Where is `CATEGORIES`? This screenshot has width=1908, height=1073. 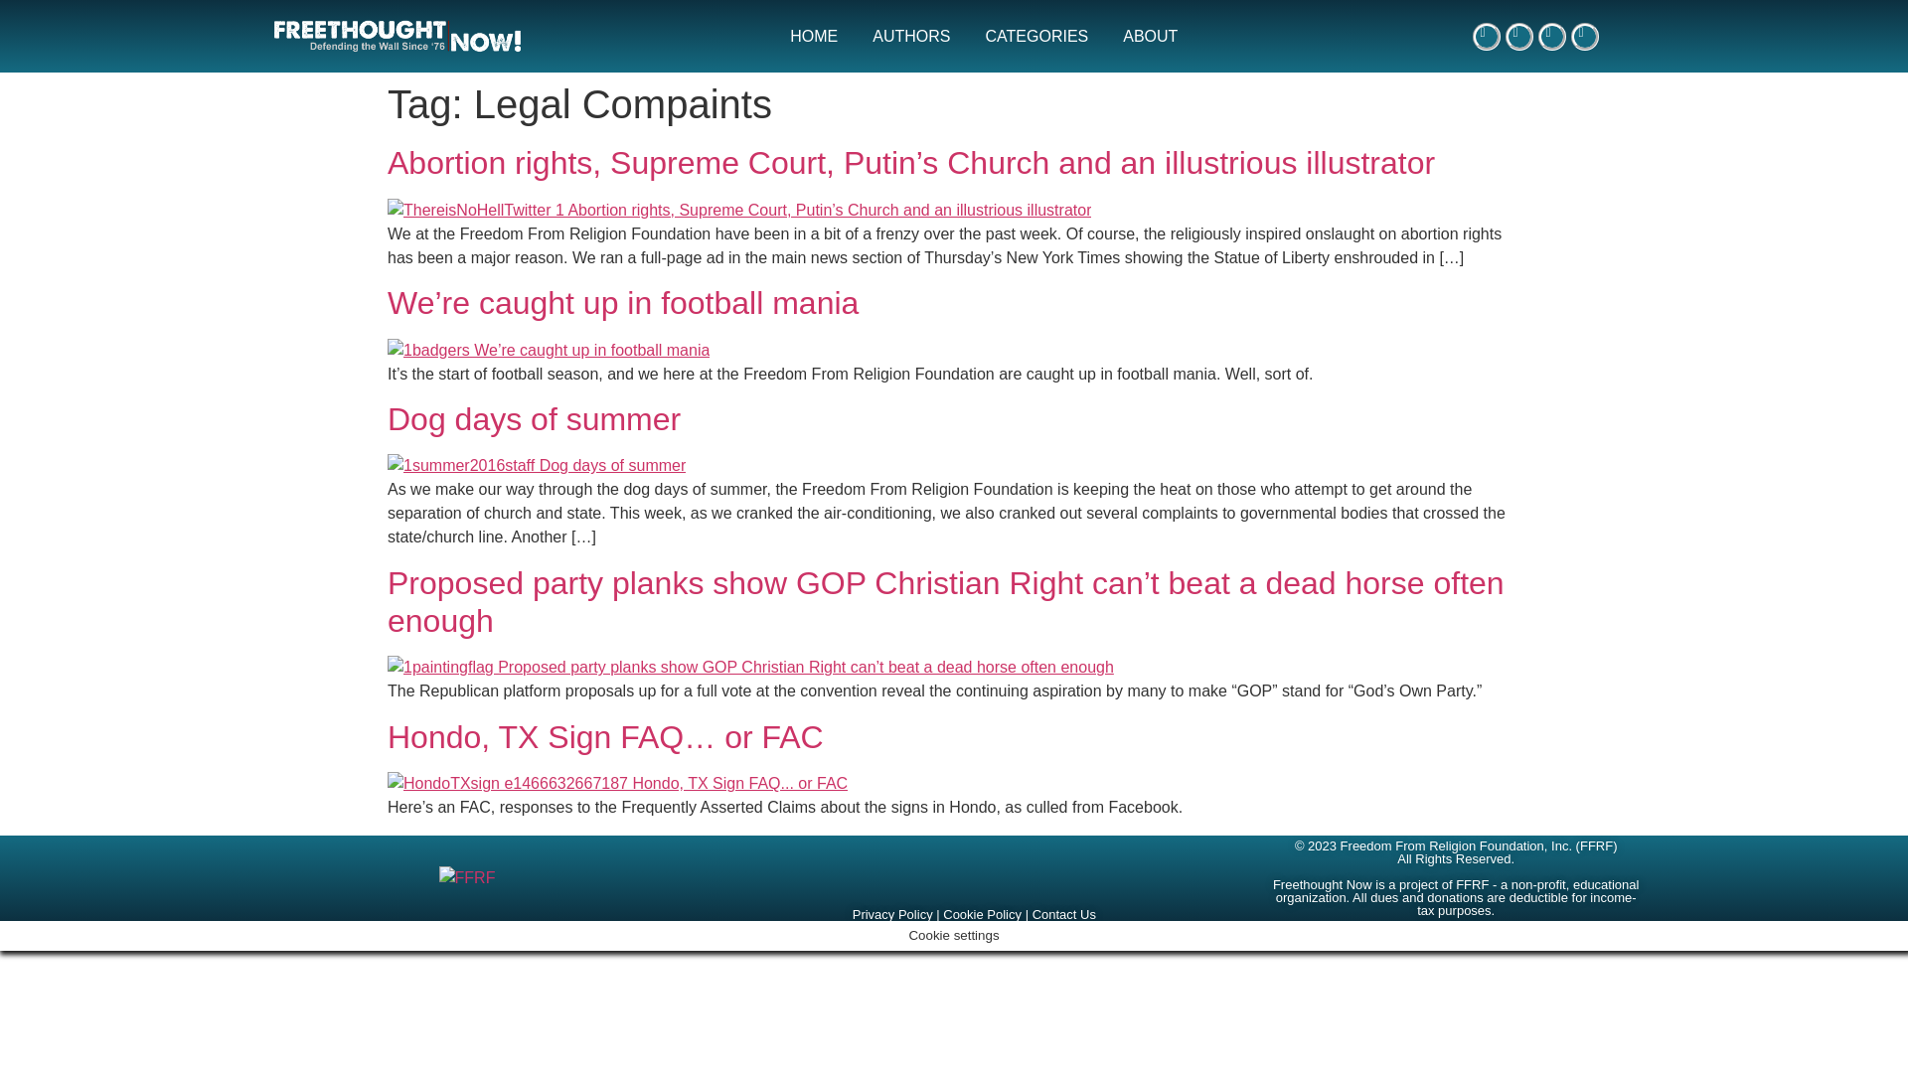 CATEGORIES is located at coordinates (1036, 37).